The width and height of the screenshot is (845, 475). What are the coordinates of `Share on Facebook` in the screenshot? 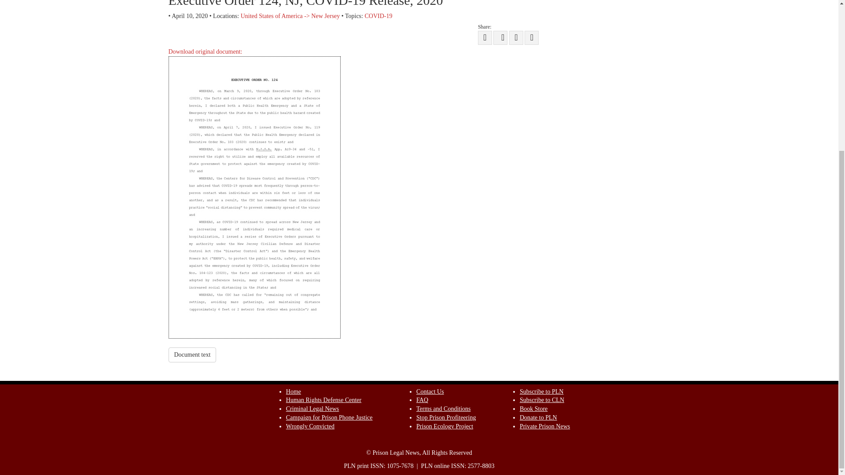 It's located at (500, 38).